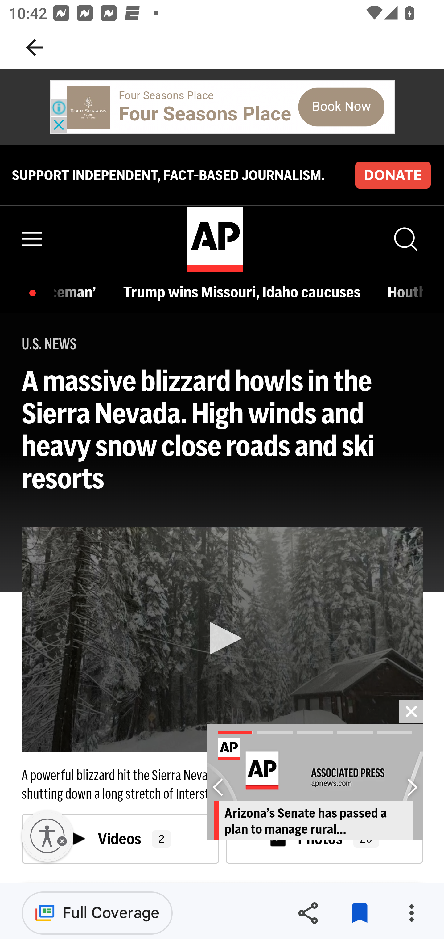 The height and width of the screenshot is (939, 444). I want to click on Show Search, so click(405, 239).